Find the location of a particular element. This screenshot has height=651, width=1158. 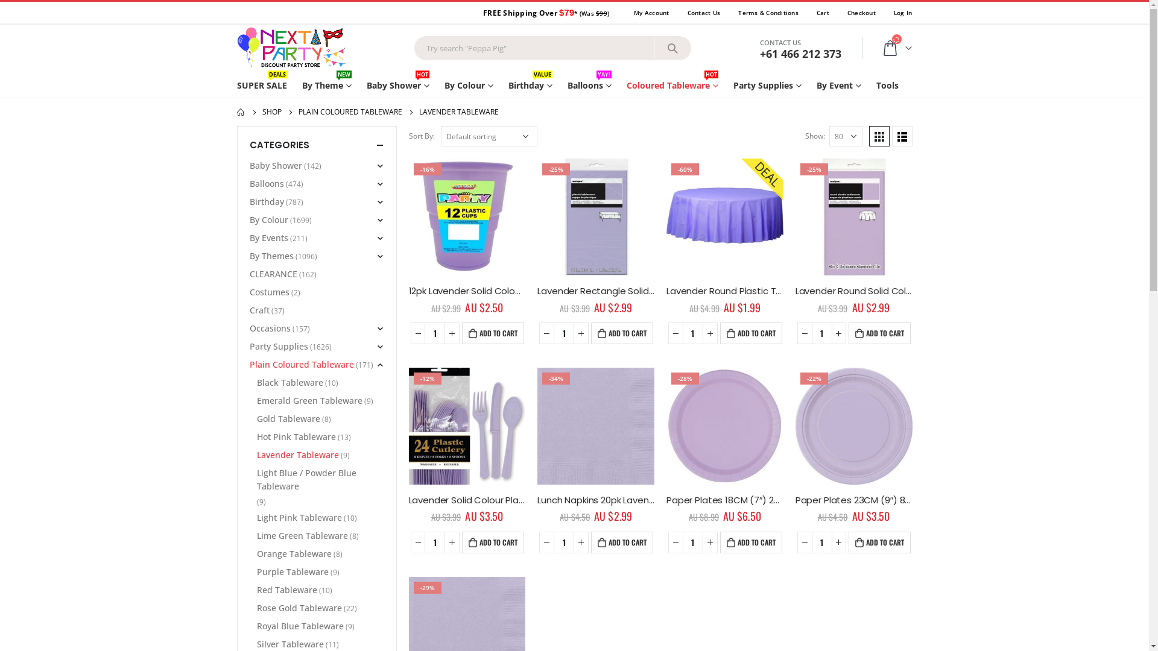

-28% is located at coordinates (725, 426).